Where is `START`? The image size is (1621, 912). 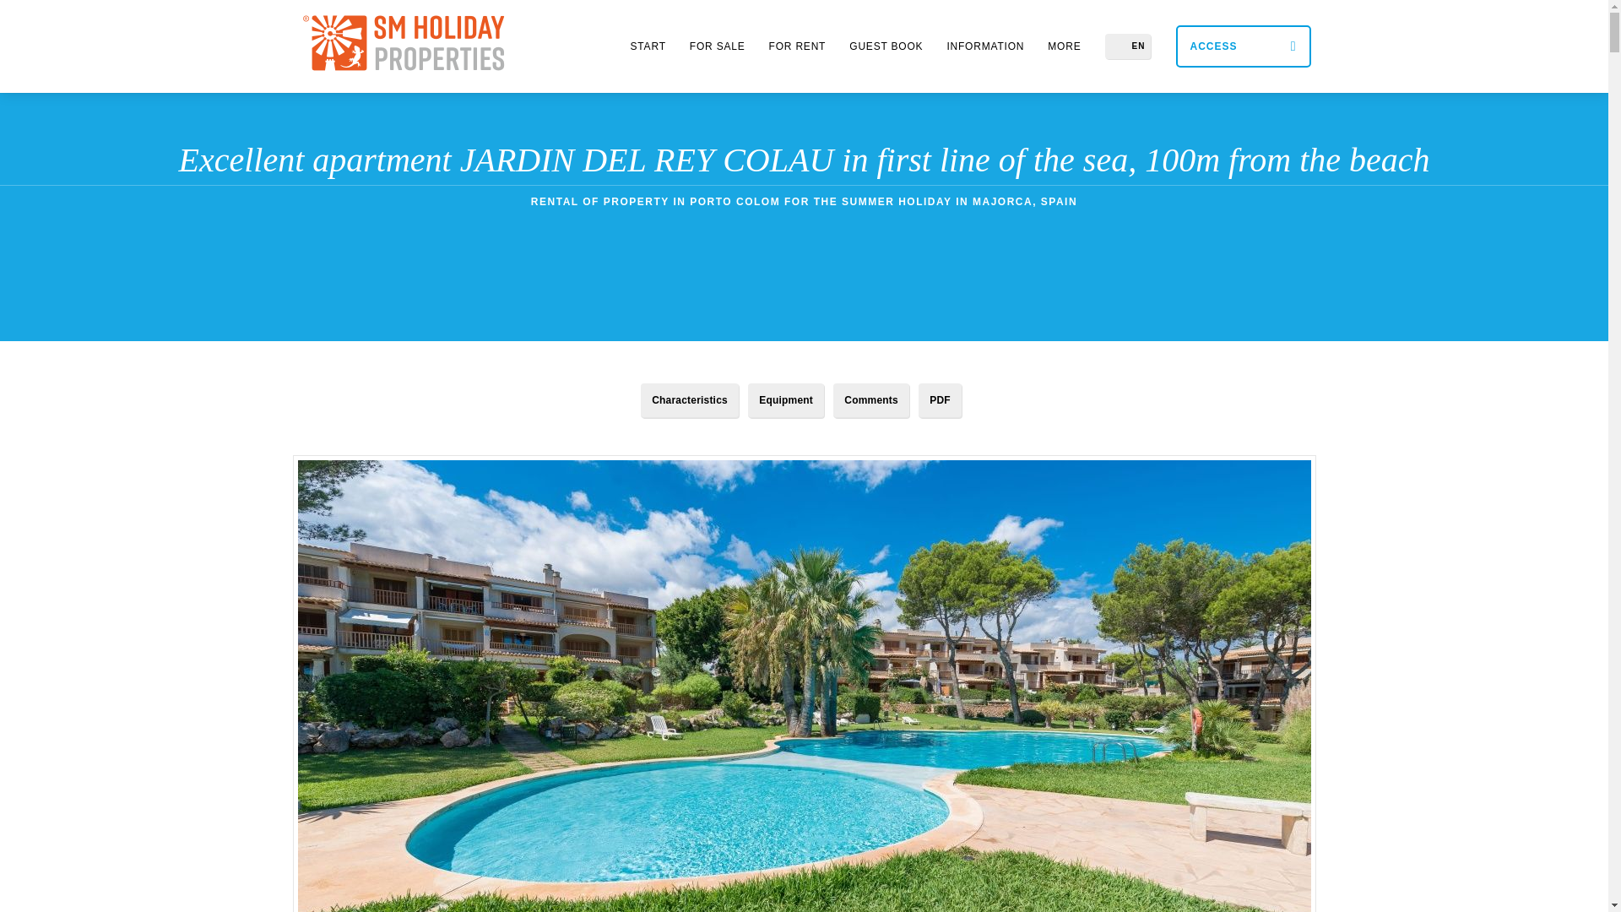 START is located at coordinates (648, 46).